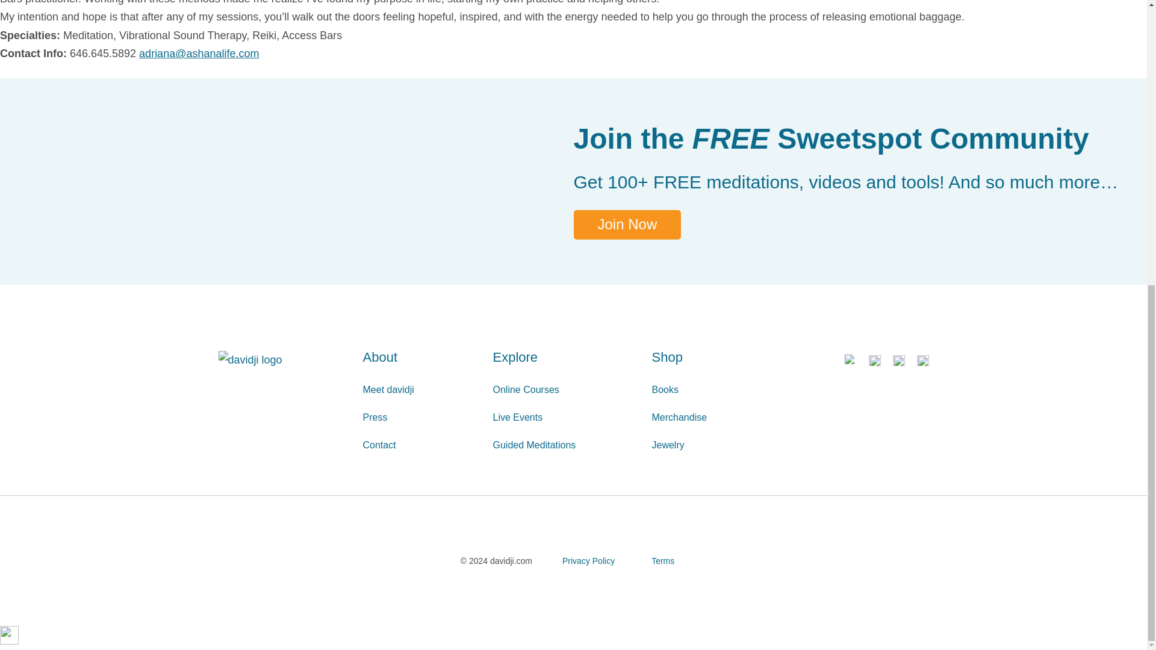 The width and height of the screenshot is (1156, 650). What do you see at coordinates (565, 445) in the screenshot?
I see `Guided Meditations` at bounding box center [565, 445].